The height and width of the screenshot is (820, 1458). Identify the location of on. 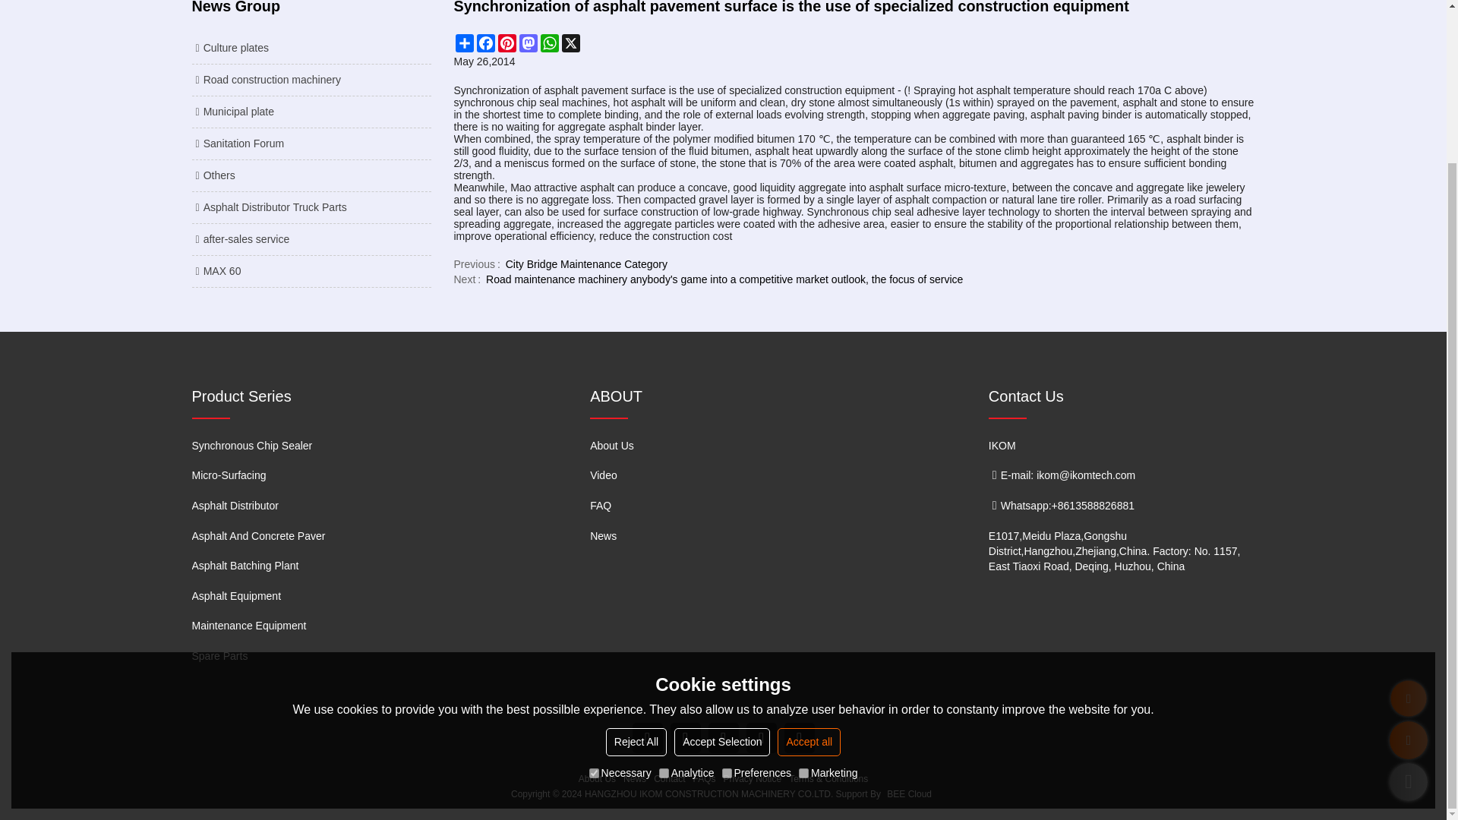
(594, 580).